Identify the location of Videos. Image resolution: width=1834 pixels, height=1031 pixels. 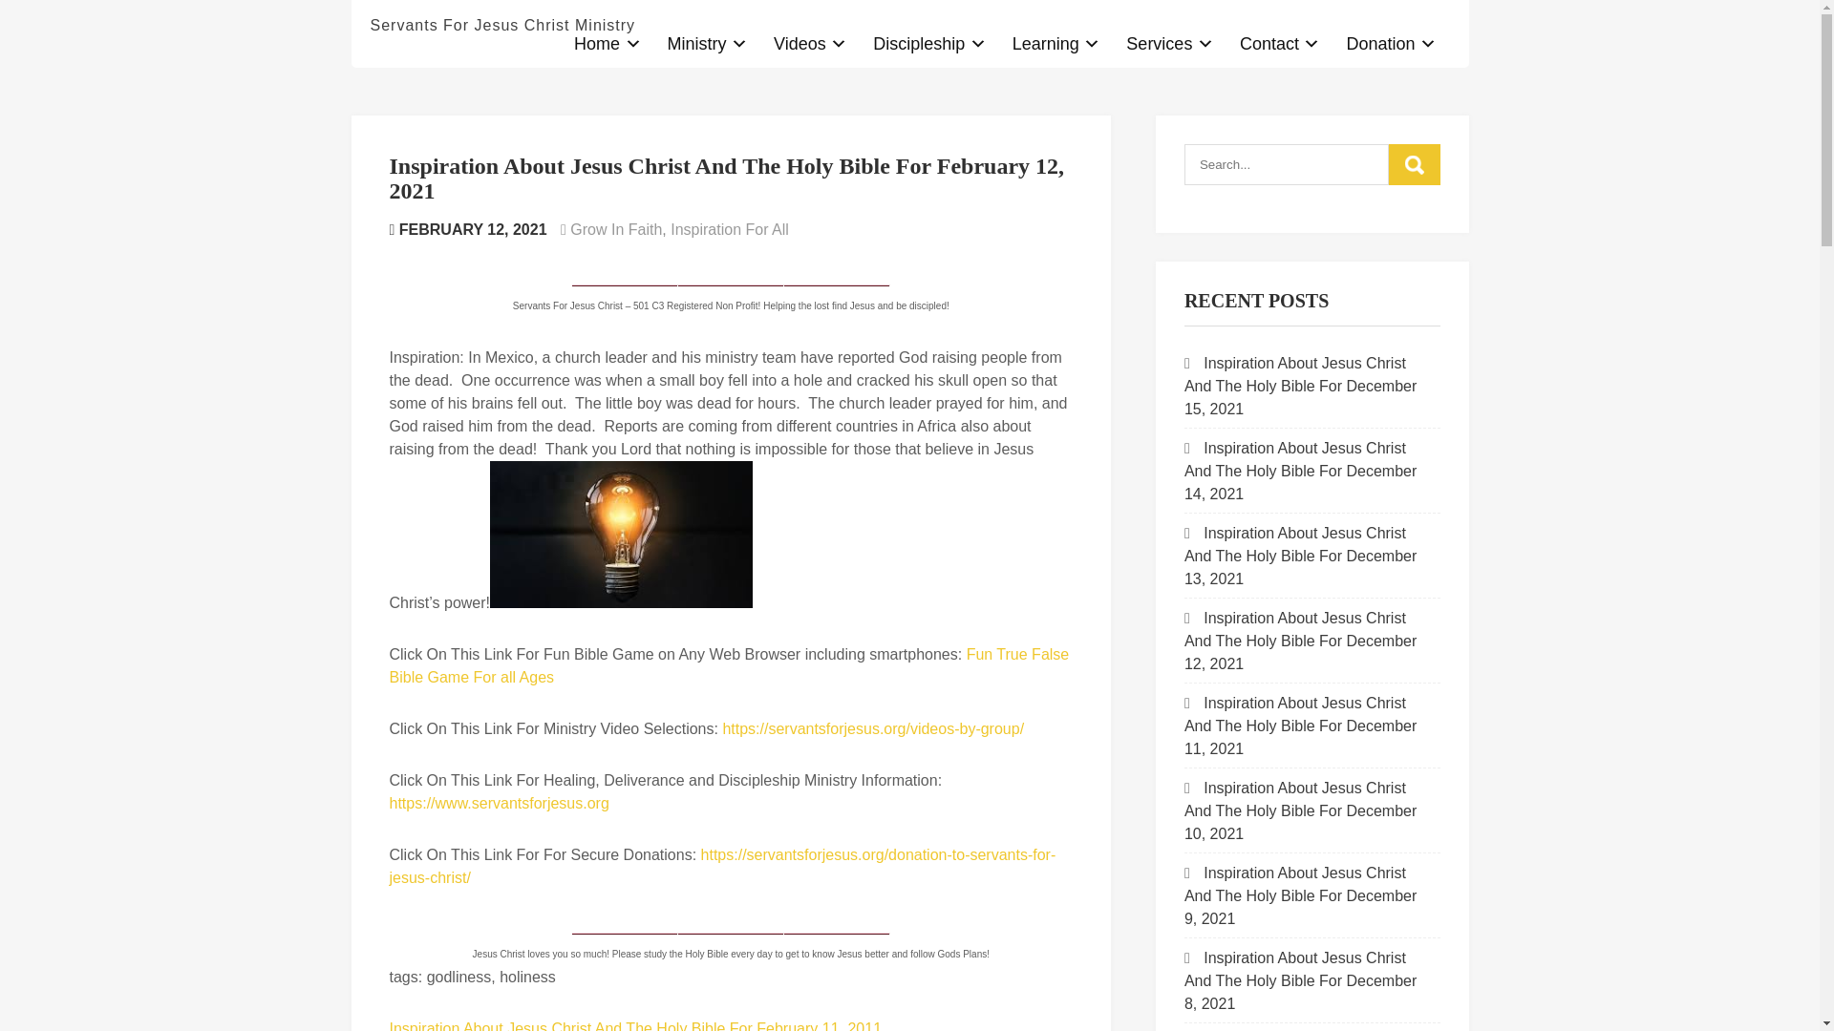
(810, 44).